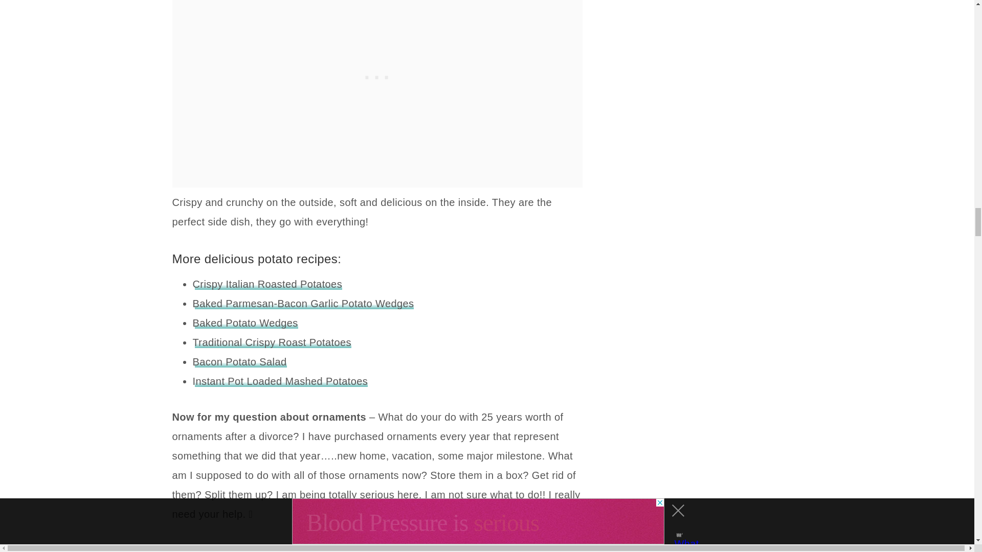 This screenshot has width=982, height=552. I want to click on Bacon Potato Salad, so click(239, 362).